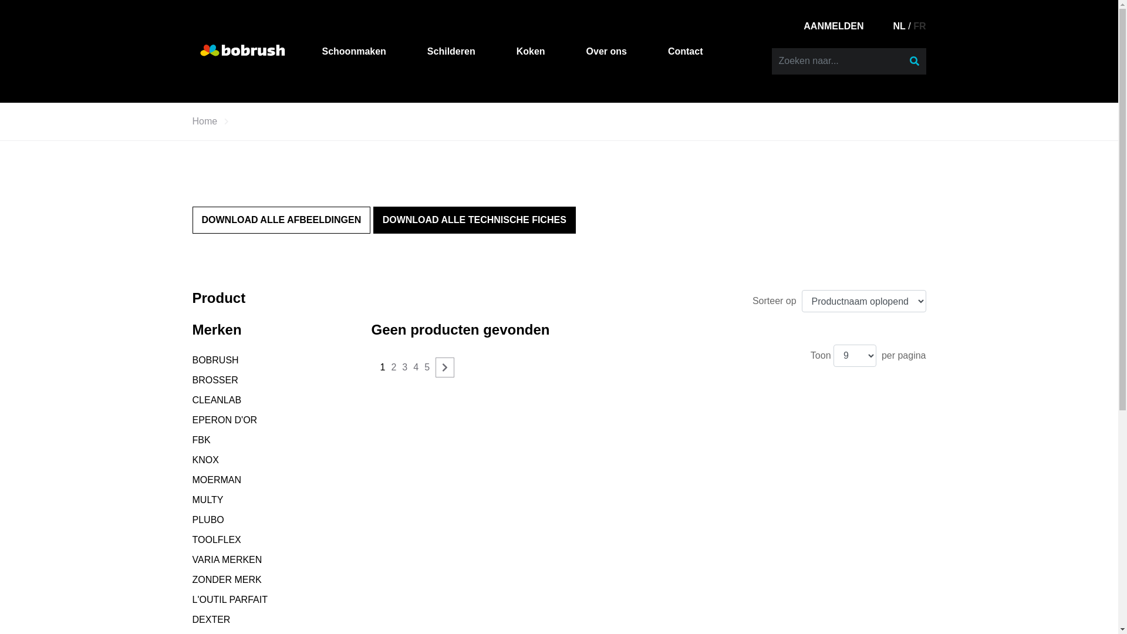  Describe the element at coordinates (282, 220) in the screenshot. I see `DOWNLOAD ALLE AFBEELDINGEN` at that location.